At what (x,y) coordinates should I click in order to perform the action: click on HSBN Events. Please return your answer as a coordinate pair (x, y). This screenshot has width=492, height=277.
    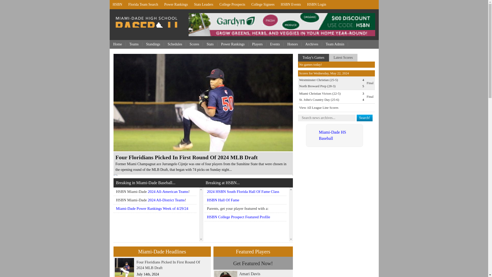
    Looking at the image, I should click on (291, 5).